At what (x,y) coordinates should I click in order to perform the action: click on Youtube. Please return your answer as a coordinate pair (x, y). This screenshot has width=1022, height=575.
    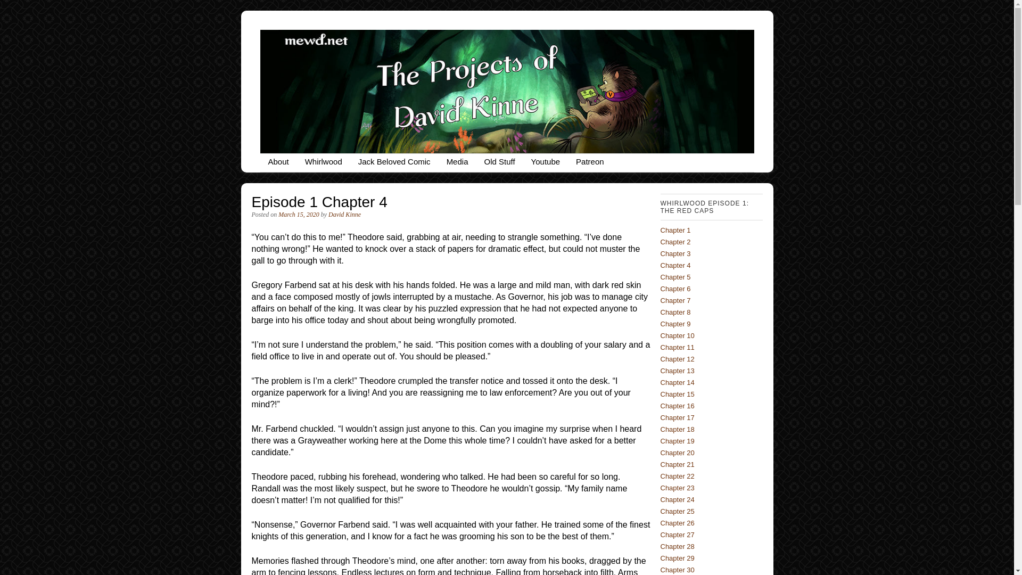
    Looking at the image, I should click on (546, 163).